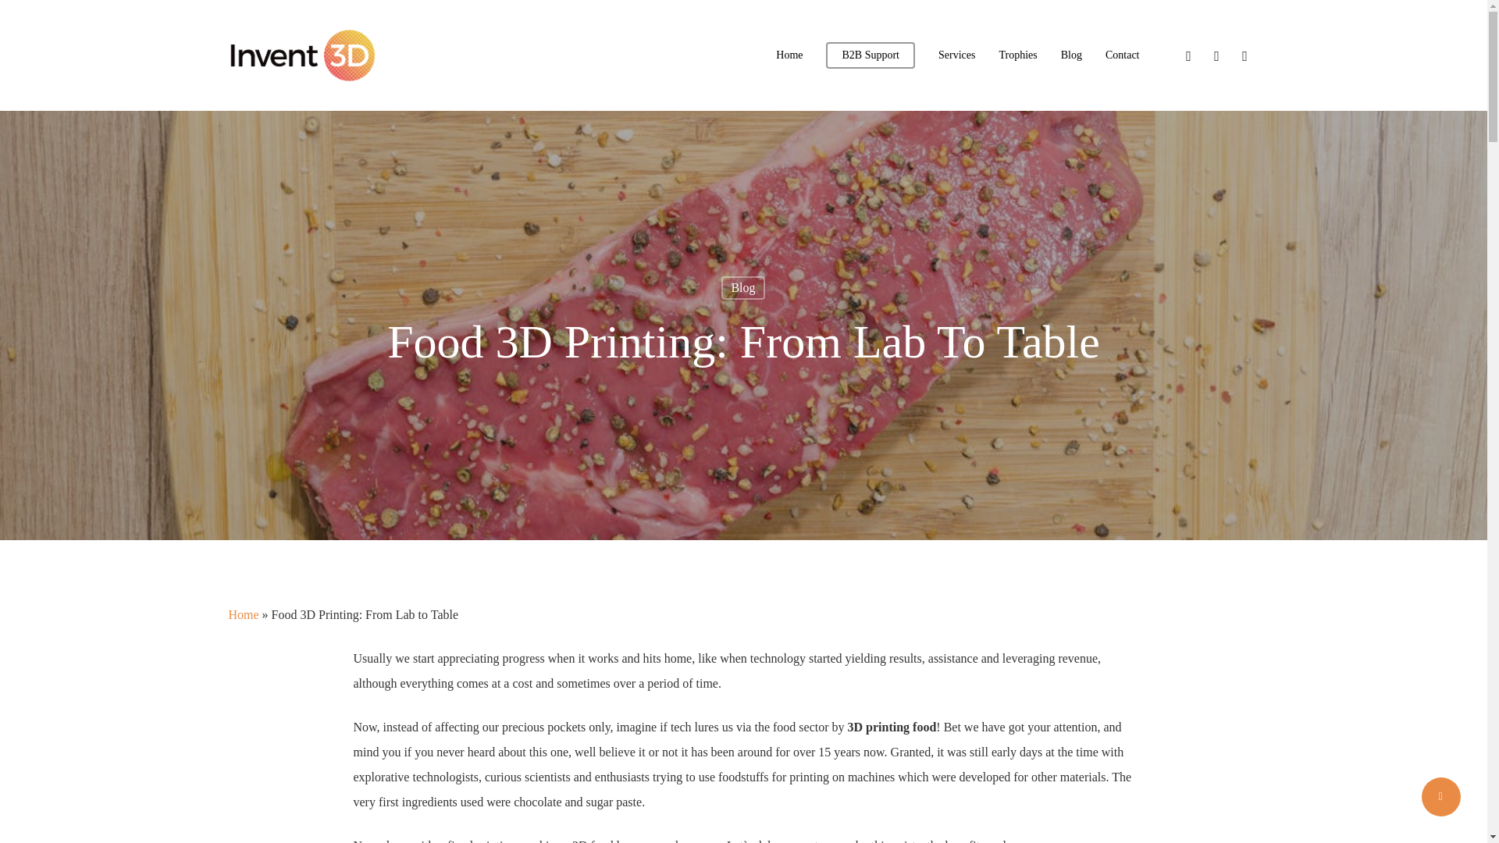 This screenshot has height=843, width=1499. Describe the element at coordinates (1123, 55) in the screenshot. I see `Contact` at that location.